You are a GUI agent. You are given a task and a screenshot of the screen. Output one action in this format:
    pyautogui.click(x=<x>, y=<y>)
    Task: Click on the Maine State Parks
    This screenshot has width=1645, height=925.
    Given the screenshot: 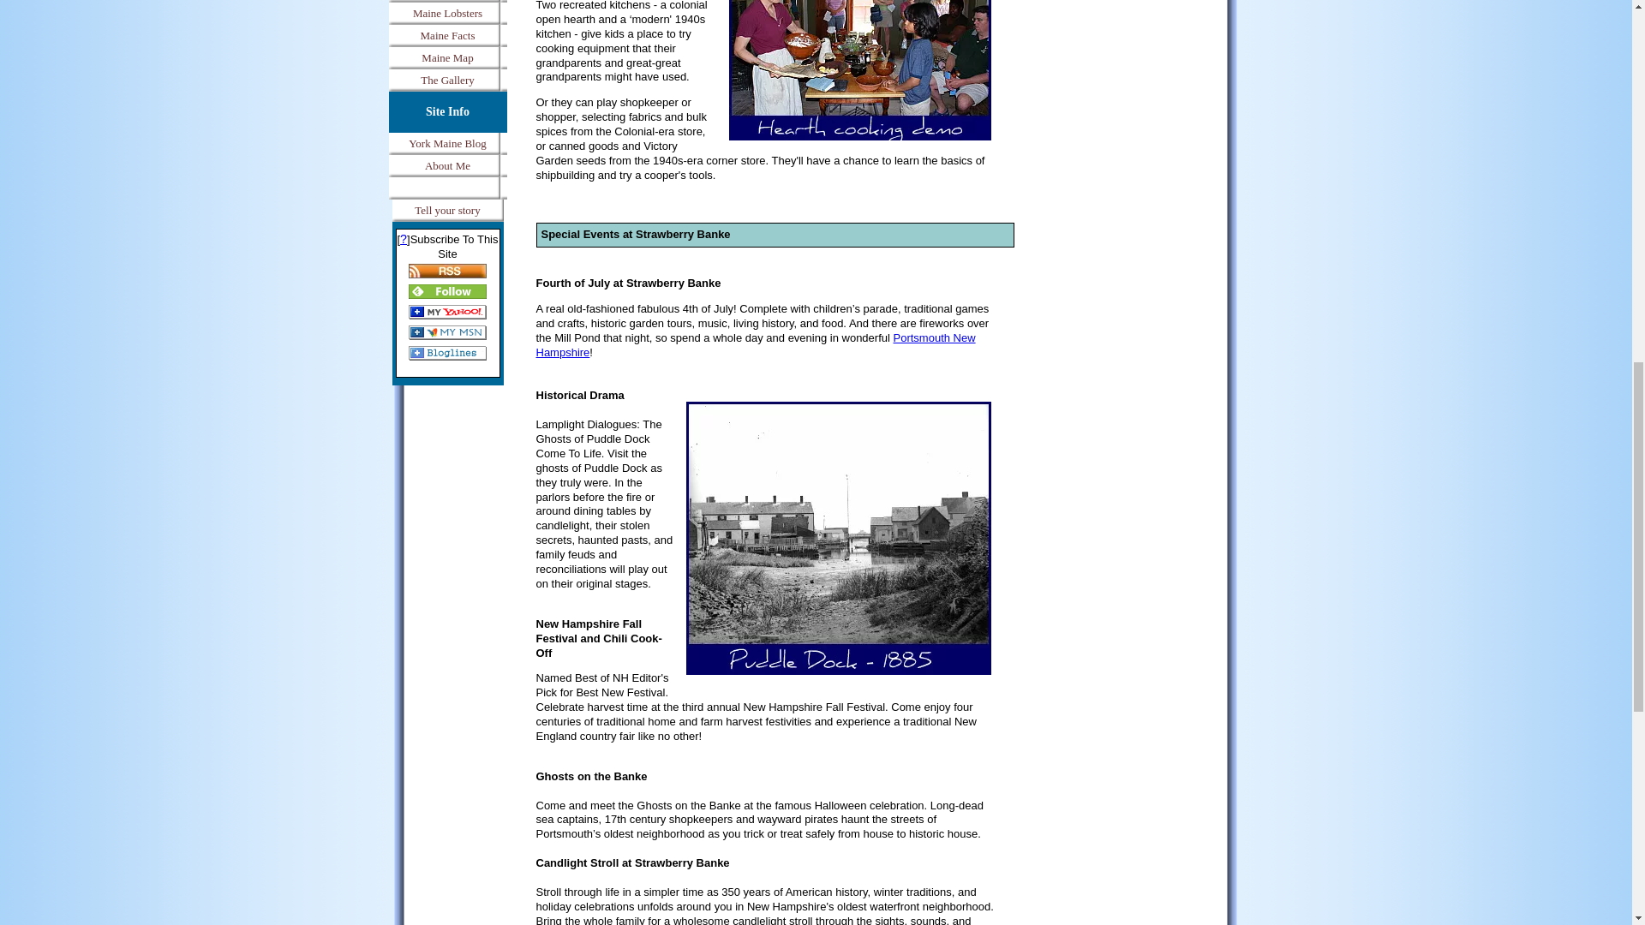 What is the action you would take?
    pyautogui.click(x=447, y=2)
    